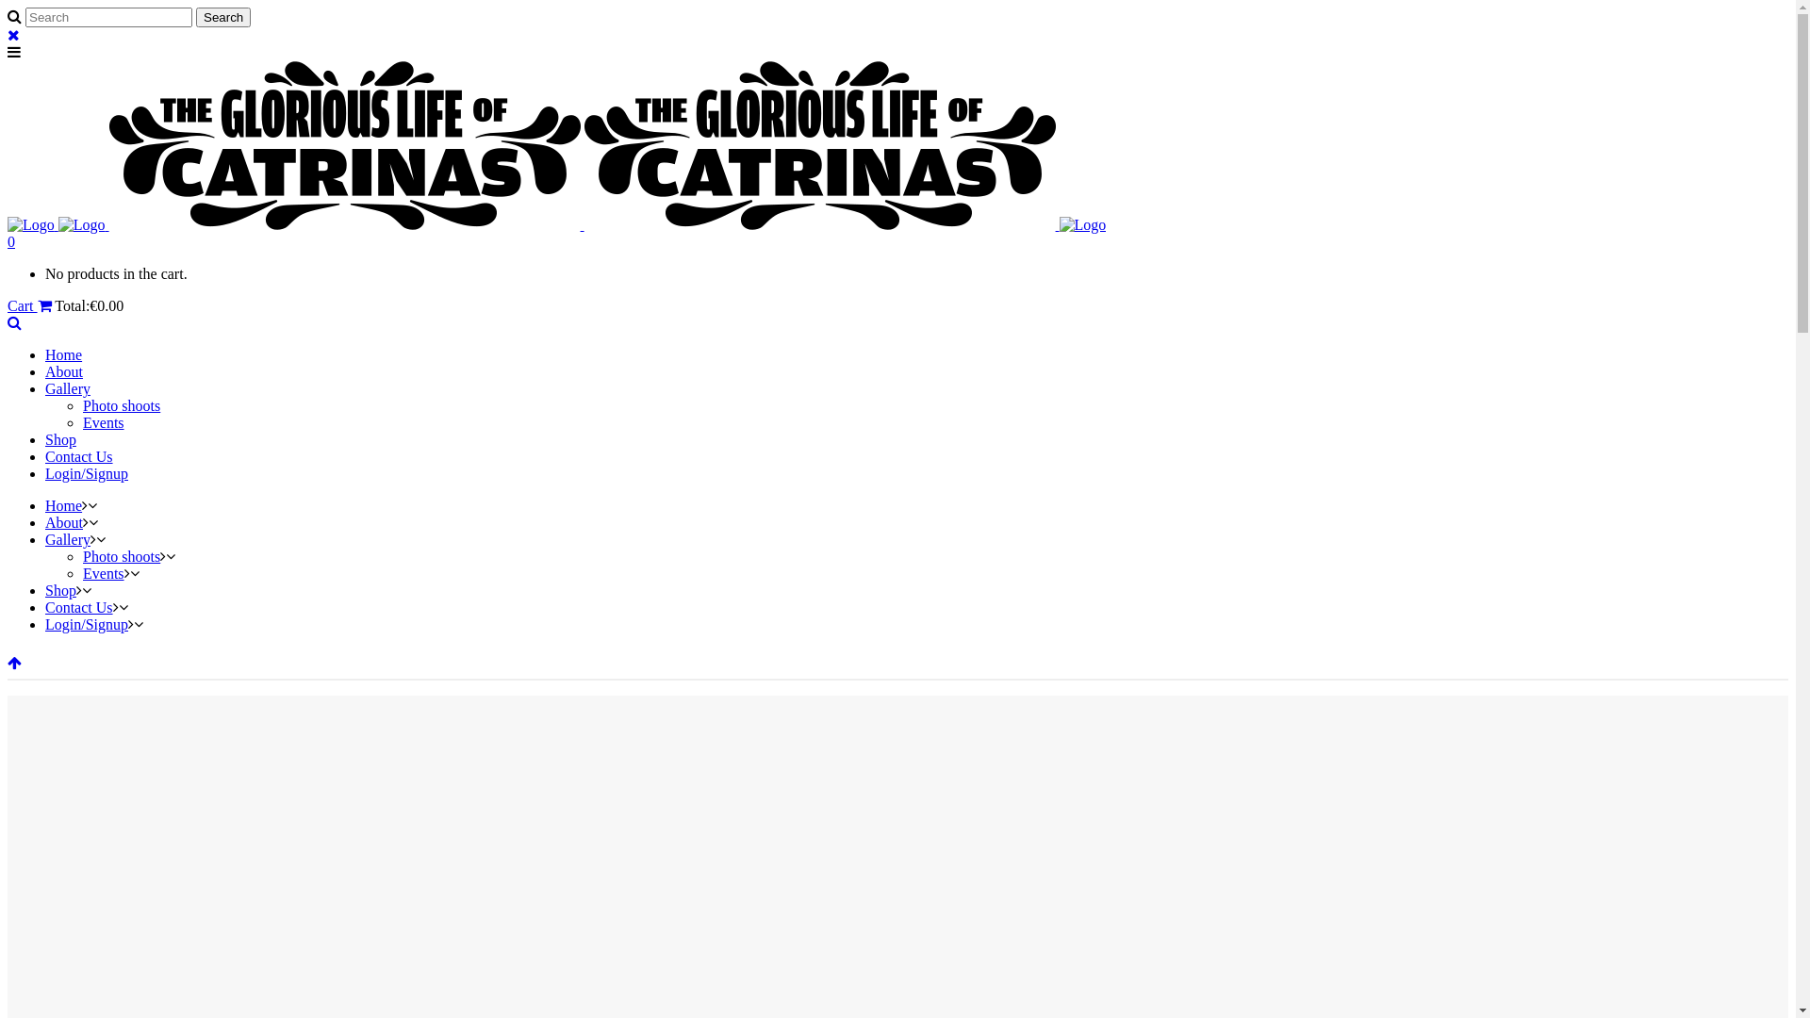 The image size is (1810, 1018). What do you see at coordinates (223, 17) in the screenshot?
I see `Search` at bounding box center [223, 17].